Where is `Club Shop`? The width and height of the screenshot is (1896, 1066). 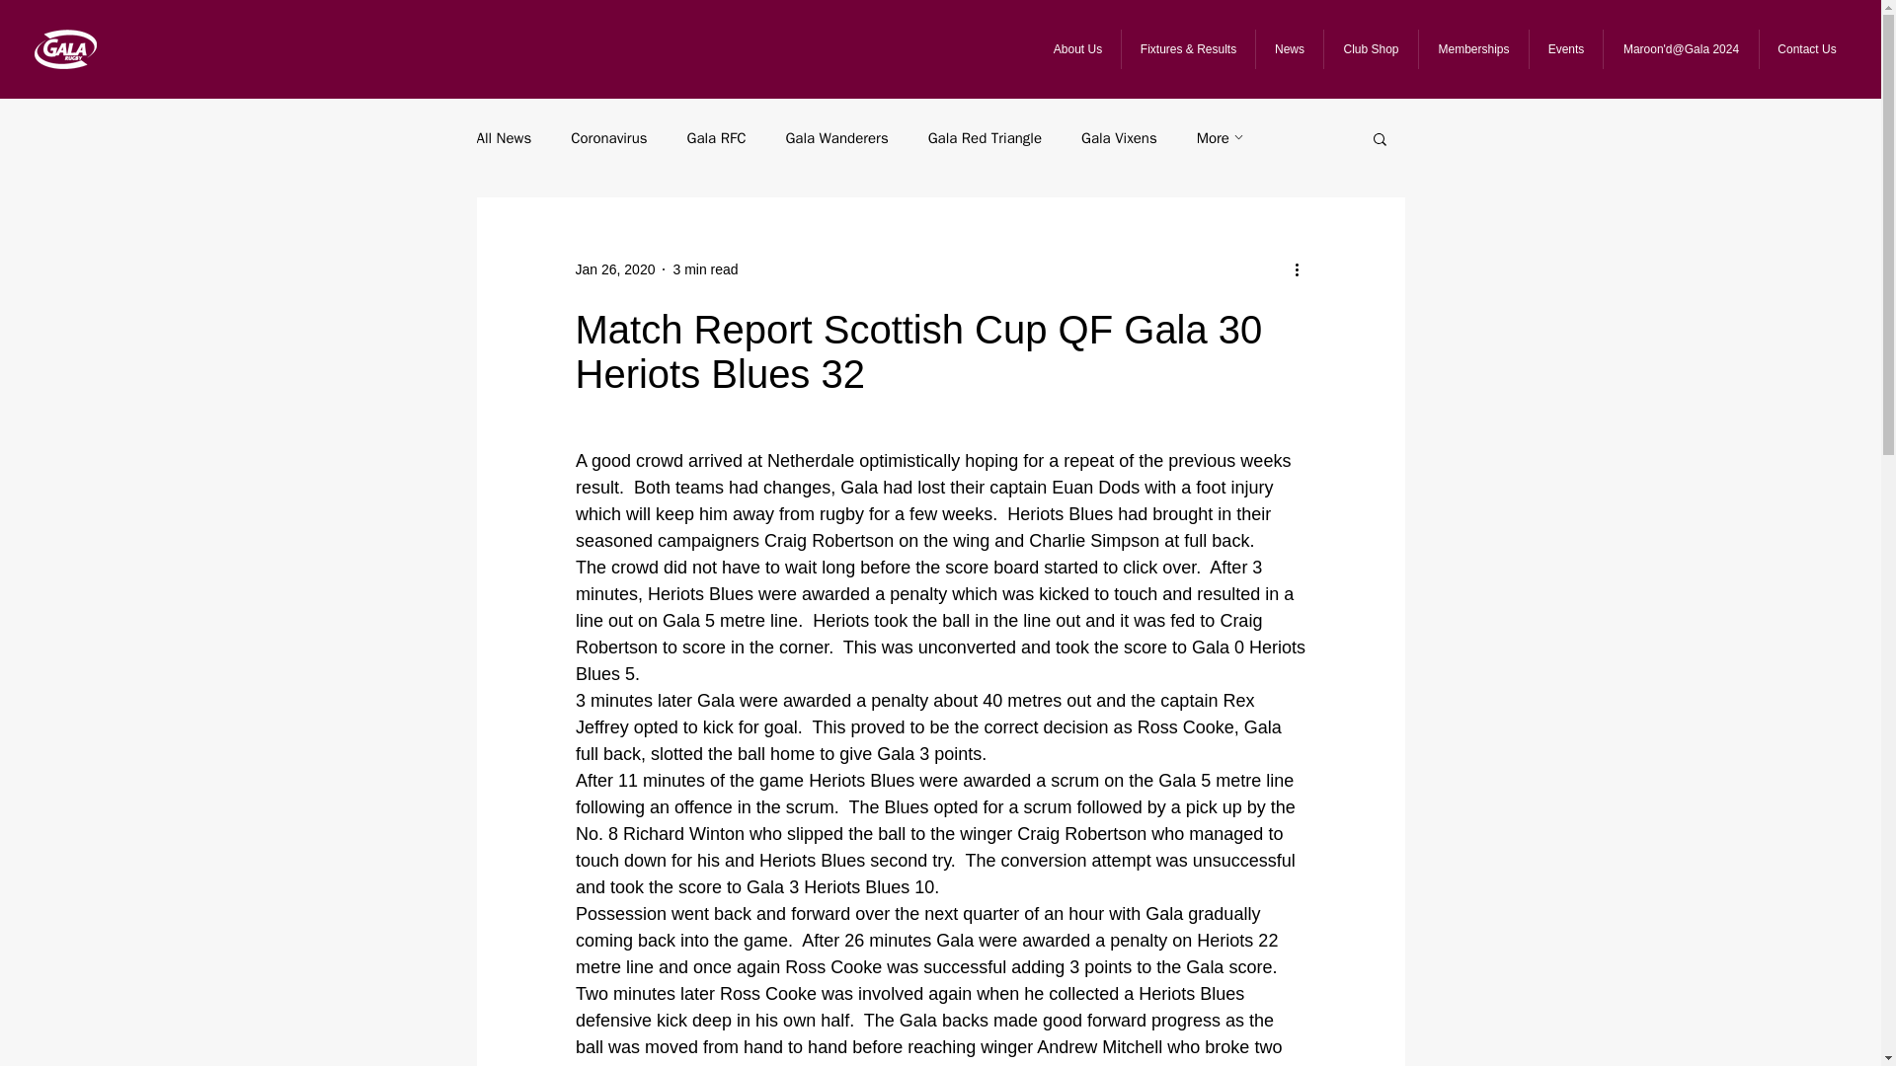
Club Shop is located at coordinates (1371, 49).